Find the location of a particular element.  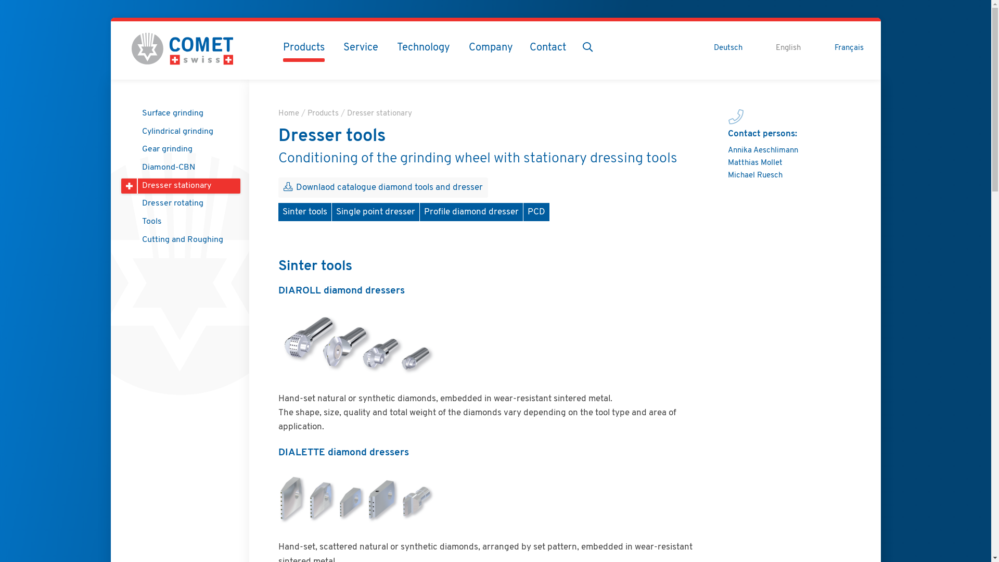

Annika Aeschlimann is located at coordinates (763, 151).